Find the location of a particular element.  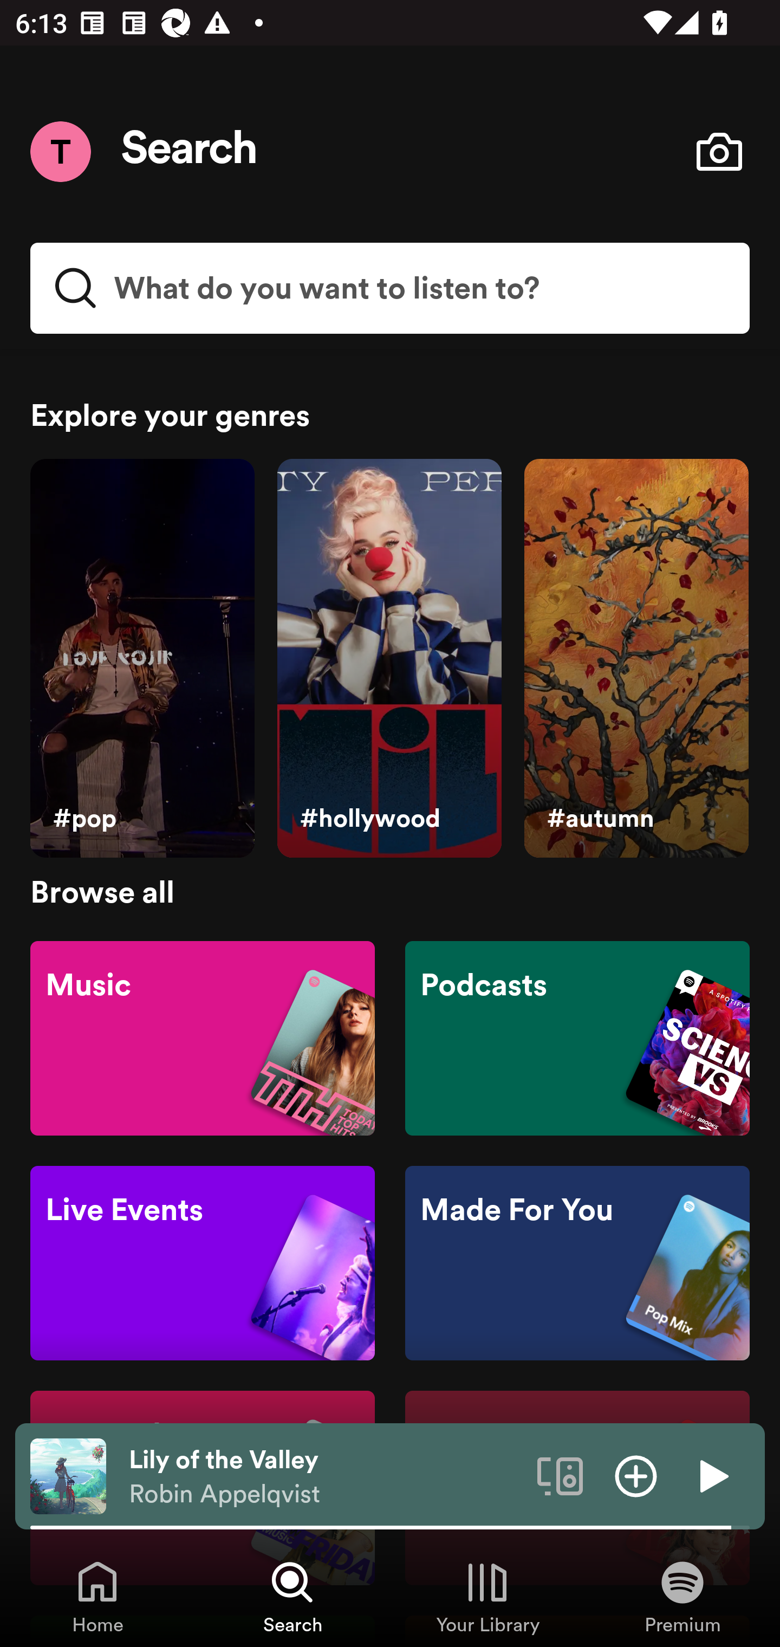

#pop is located at coordinates (142, 659).